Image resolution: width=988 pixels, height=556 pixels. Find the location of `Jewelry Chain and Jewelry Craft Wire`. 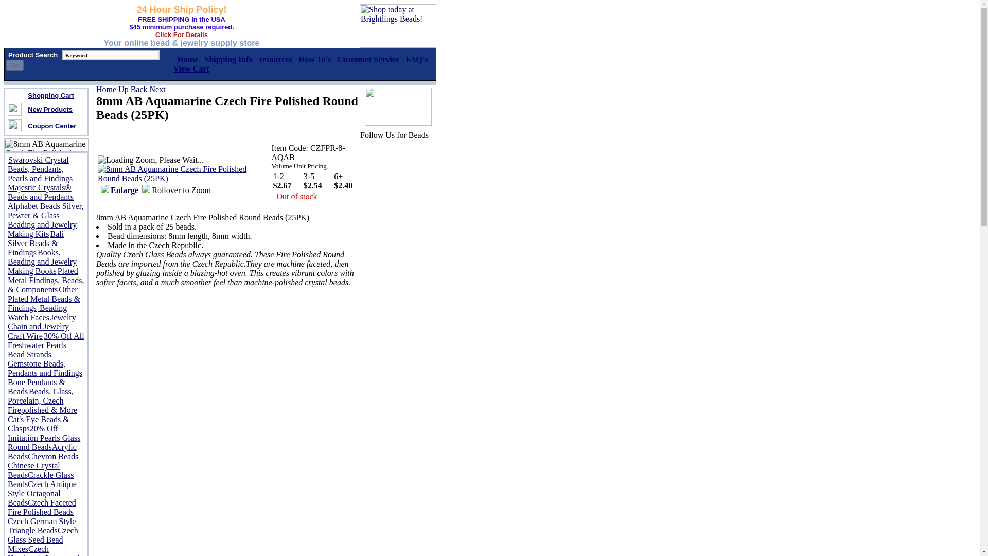

Jewelry Chain and Jewelry Craft Wire is located at coordinates (42, 326).